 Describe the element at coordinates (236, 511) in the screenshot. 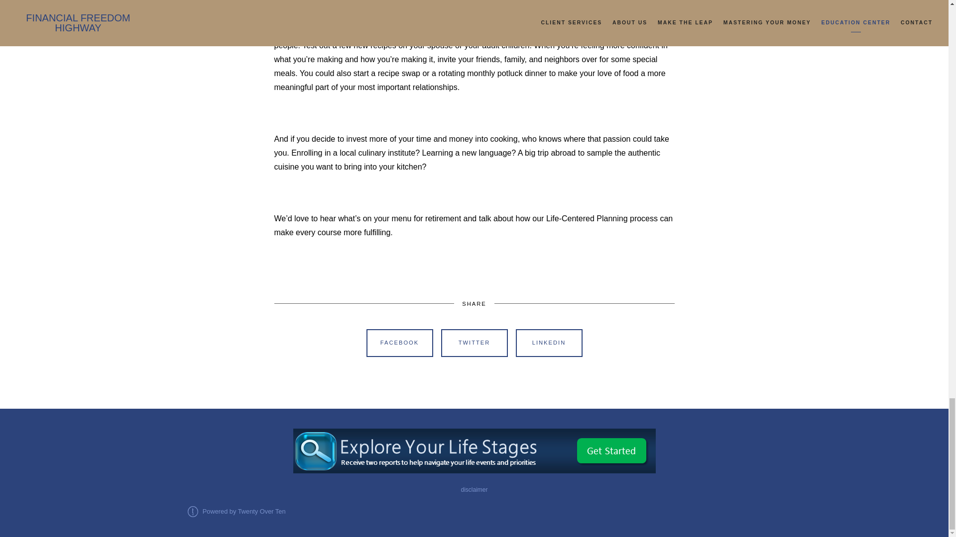

I see `Powered by Twenty Over Ten` at that location.